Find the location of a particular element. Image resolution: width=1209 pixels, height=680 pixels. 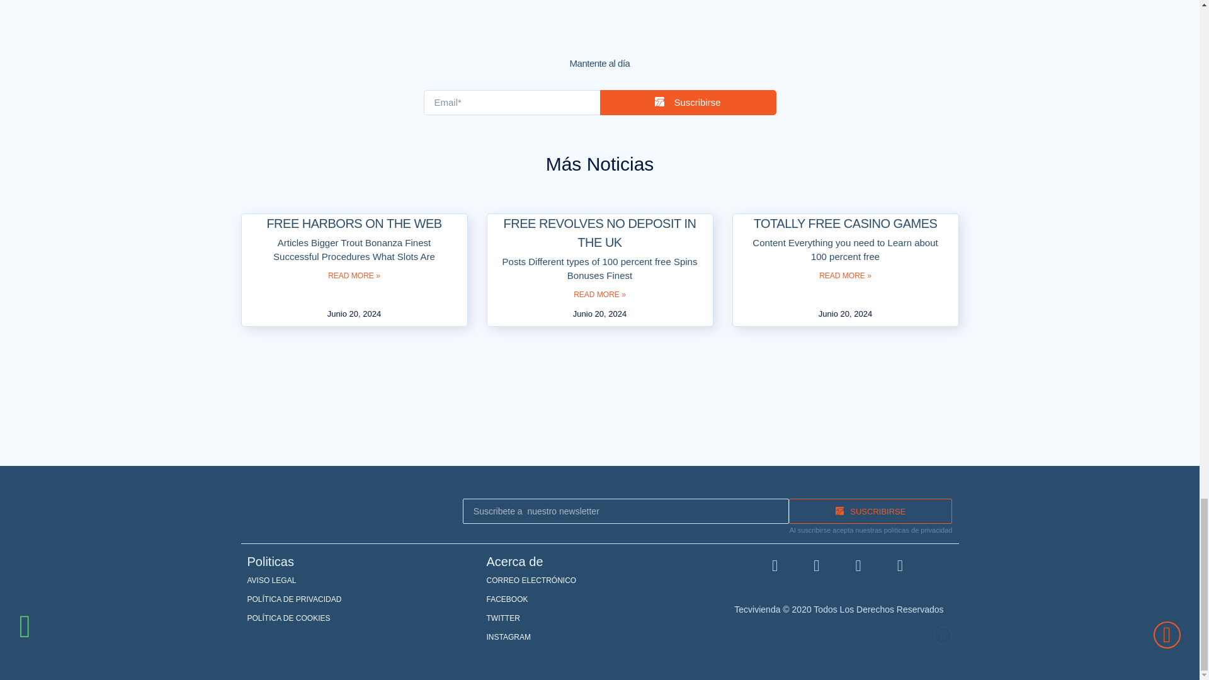

TOTALLY FREE CASINO GAMES is located at coordinates (845, 224).